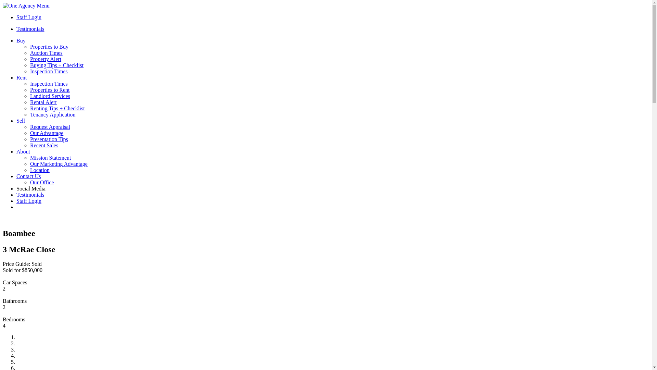 This screenshot has height=370, width=657. Describe the element at coordinates (49, 71) in the screenshot. I see `Inspection Times` at that location.